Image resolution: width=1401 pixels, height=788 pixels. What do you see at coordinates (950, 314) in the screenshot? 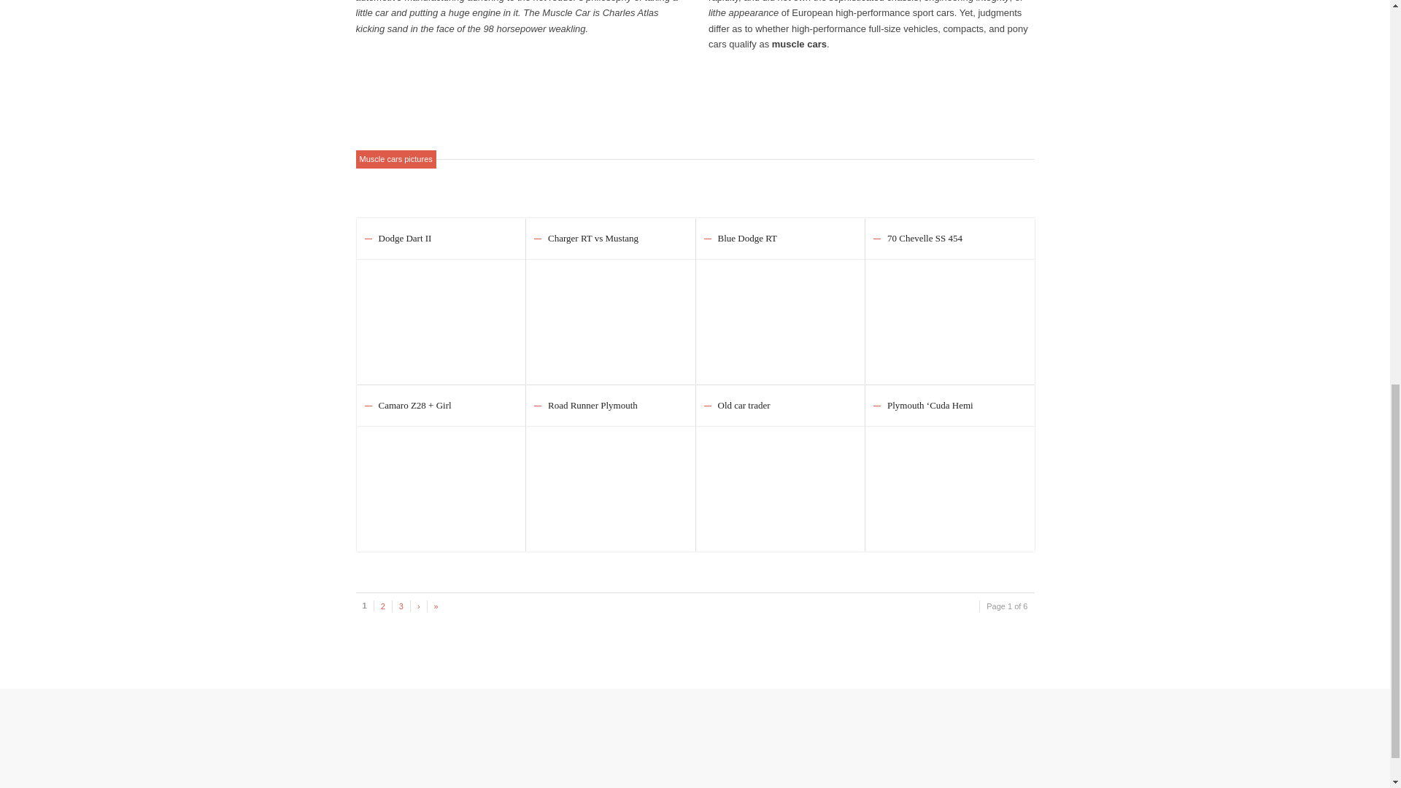
I see `70 Chevelle SS 454` at bounding box center [950, 314].